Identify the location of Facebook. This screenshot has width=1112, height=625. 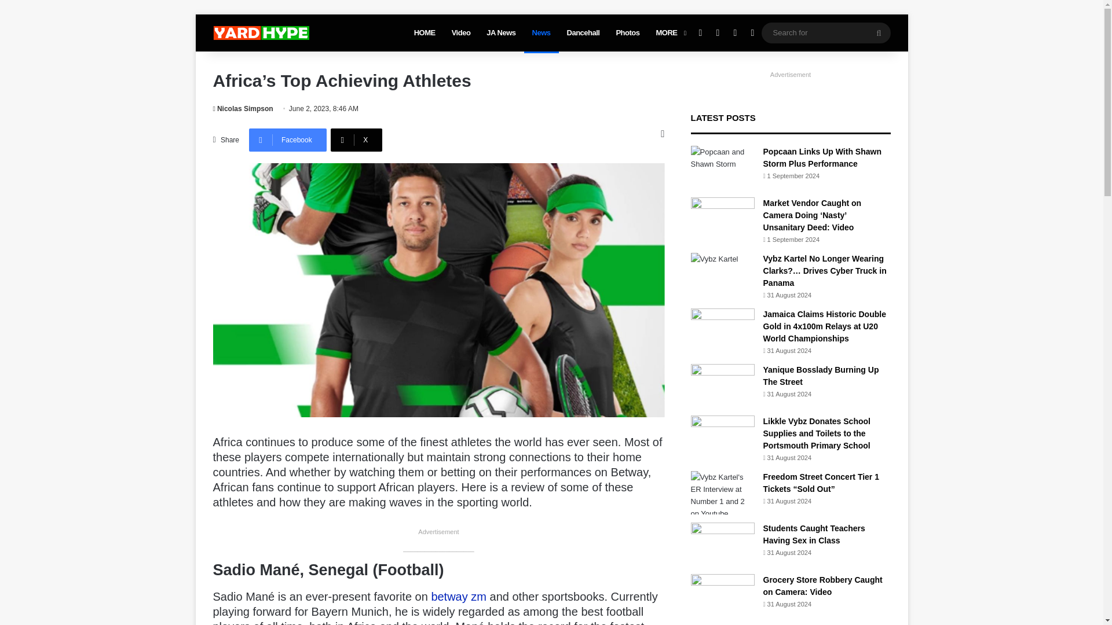
(288, 140).